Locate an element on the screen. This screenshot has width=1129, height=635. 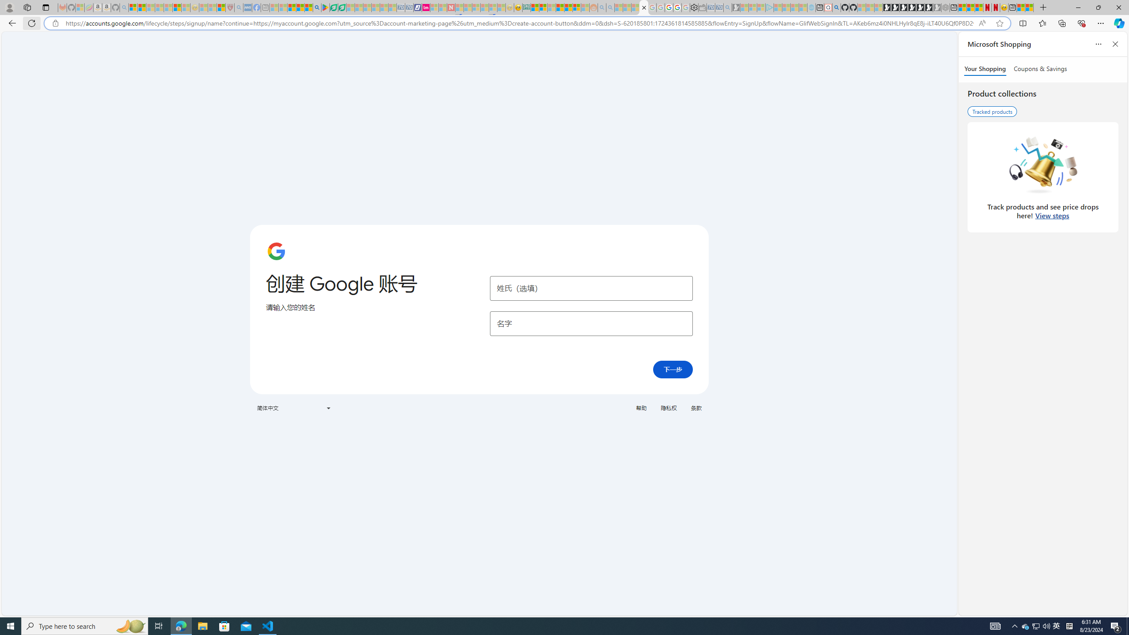
Cheap Hotels - Save70.com - Sleeping is located at coordinates (409, 7).